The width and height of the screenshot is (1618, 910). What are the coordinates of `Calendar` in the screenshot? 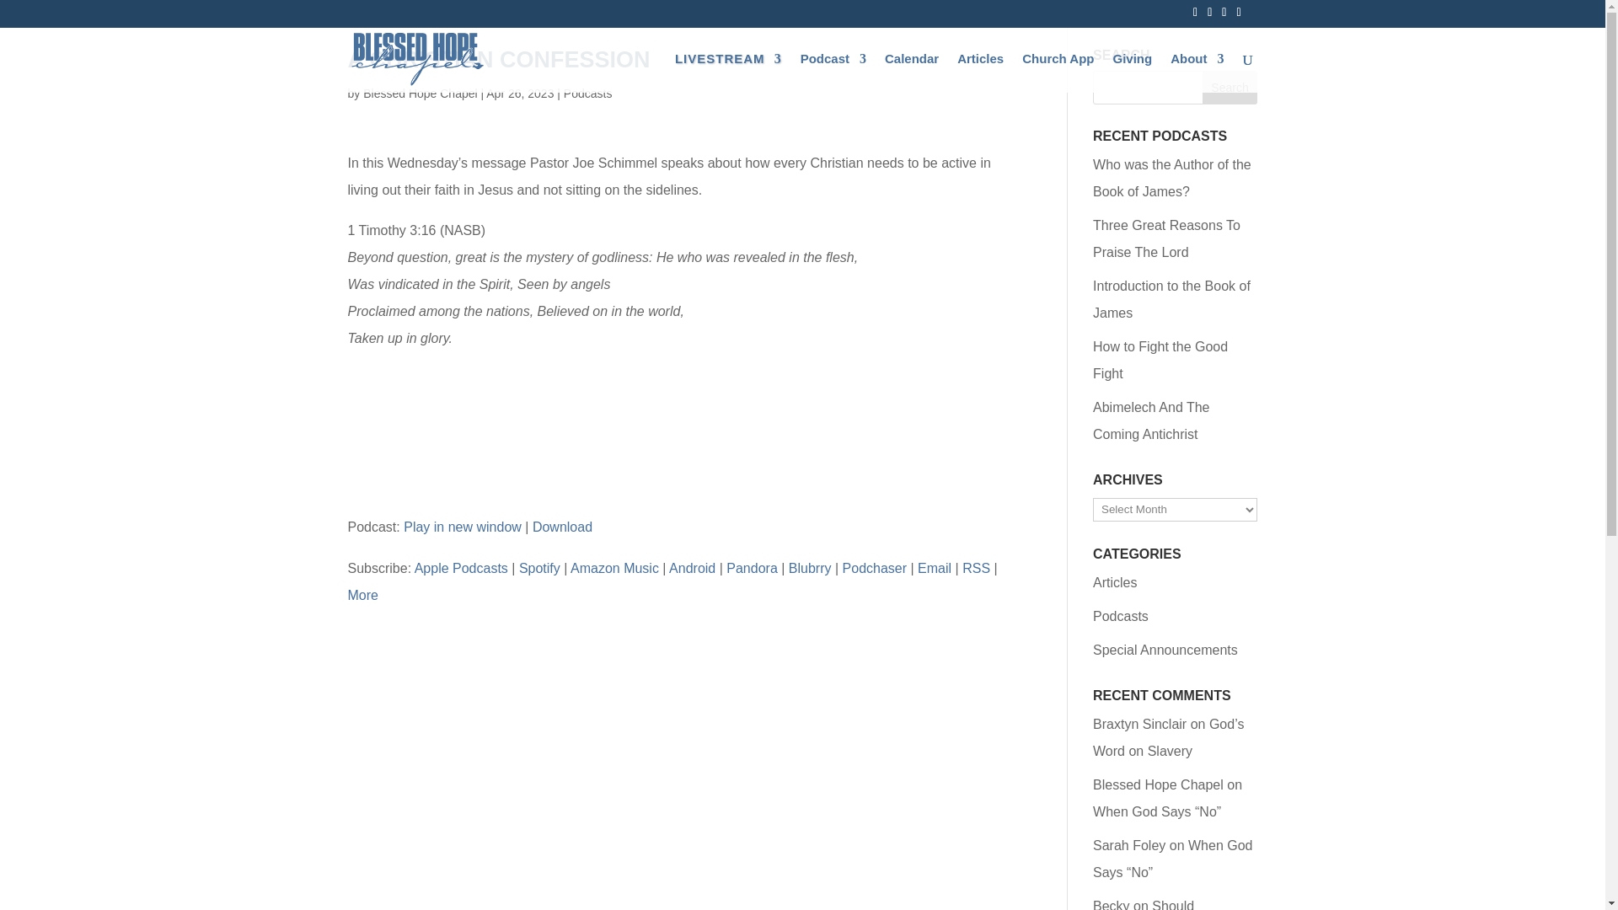 It's located at (912, 72).